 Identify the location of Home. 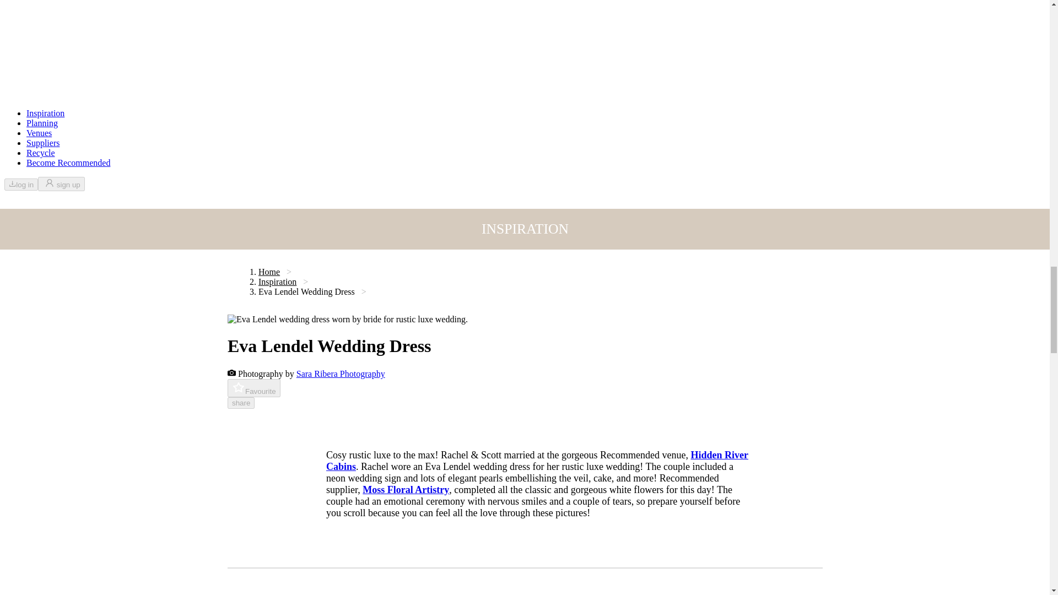
(268, 272).